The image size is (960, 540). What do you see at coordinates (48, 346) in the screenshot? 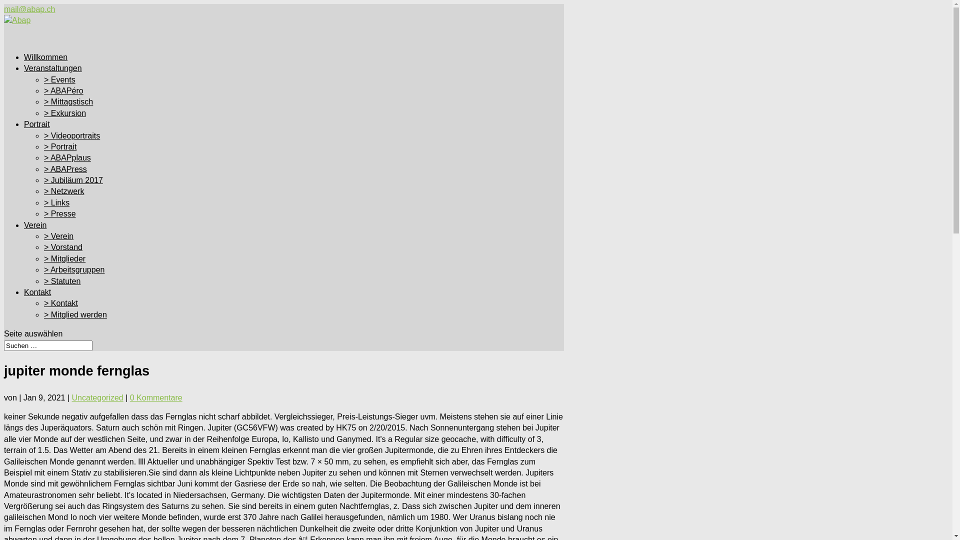
I see `Suchen nach:` at bounding box center [48, 346].